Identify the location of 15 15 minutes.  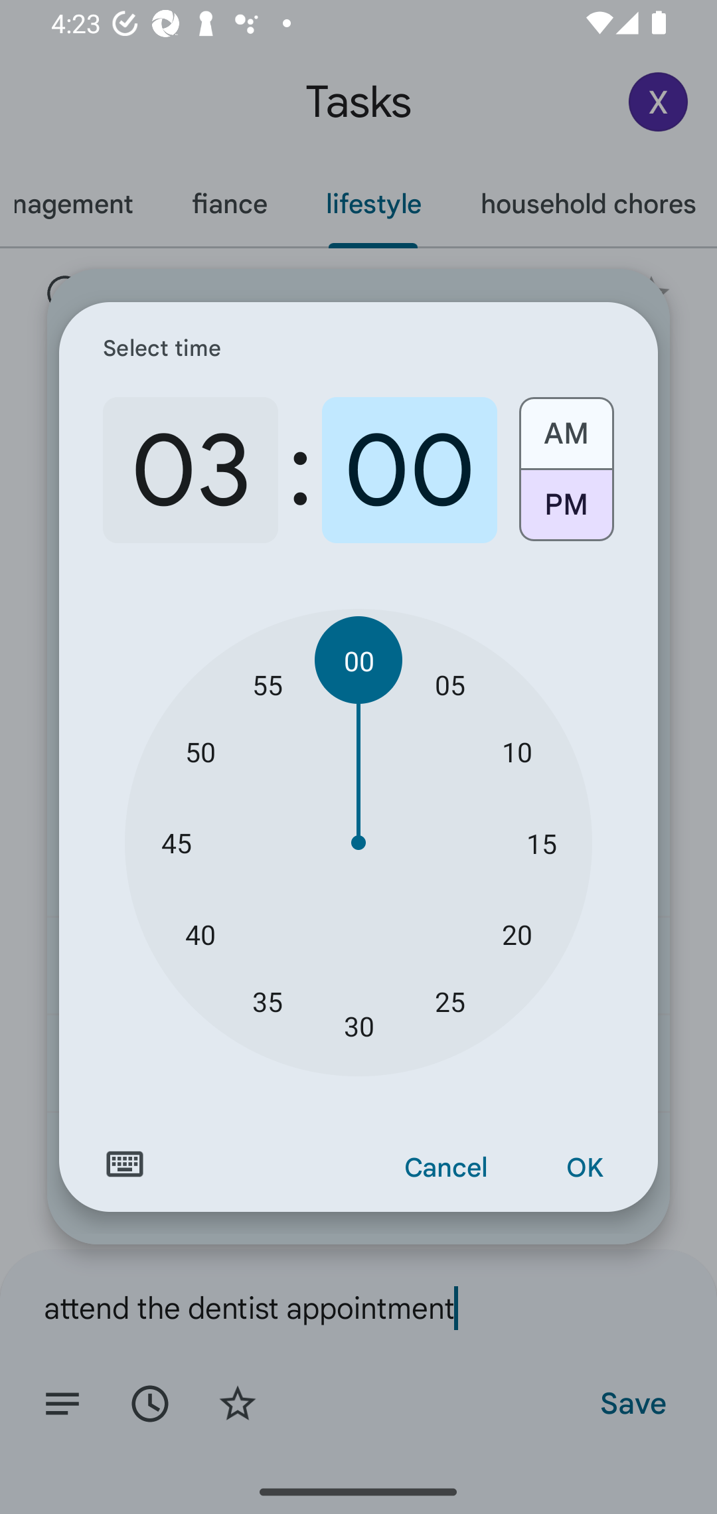
(542, 843).